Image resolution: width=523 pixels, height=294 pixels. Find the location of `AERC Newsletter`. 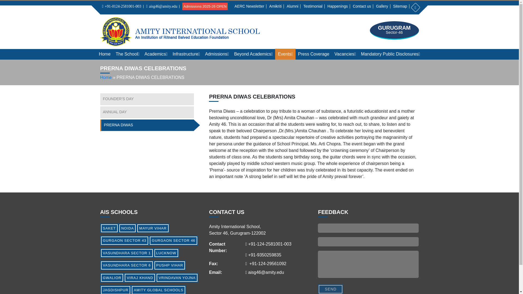

AERC Newsletter is located at coordinates (250, 6).